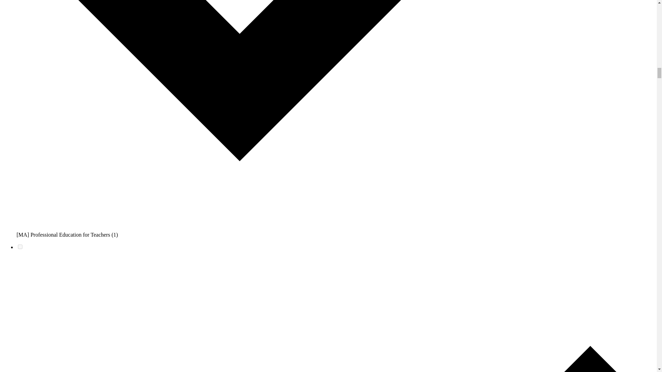  What do you see at coordinates (20, 247) in the screenshot?
I see `136` at bounding box center [20, 247].